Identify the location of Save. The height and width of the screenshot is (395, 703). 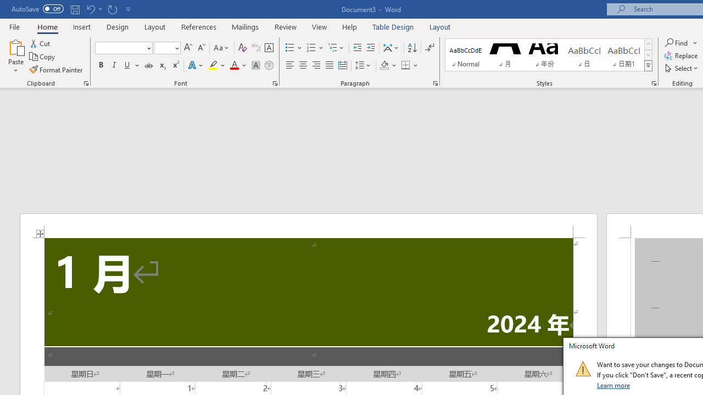
(75, 9).